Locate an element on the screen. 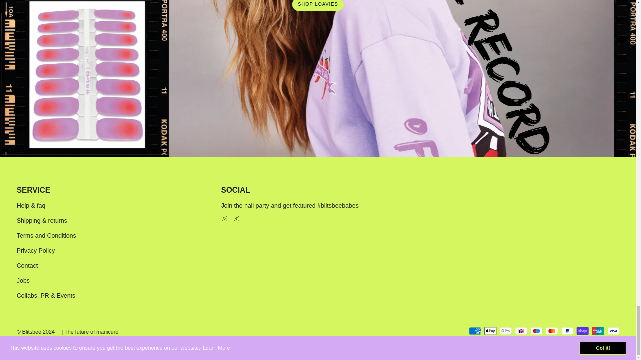  Maestro is located at coordinates (536, 331).